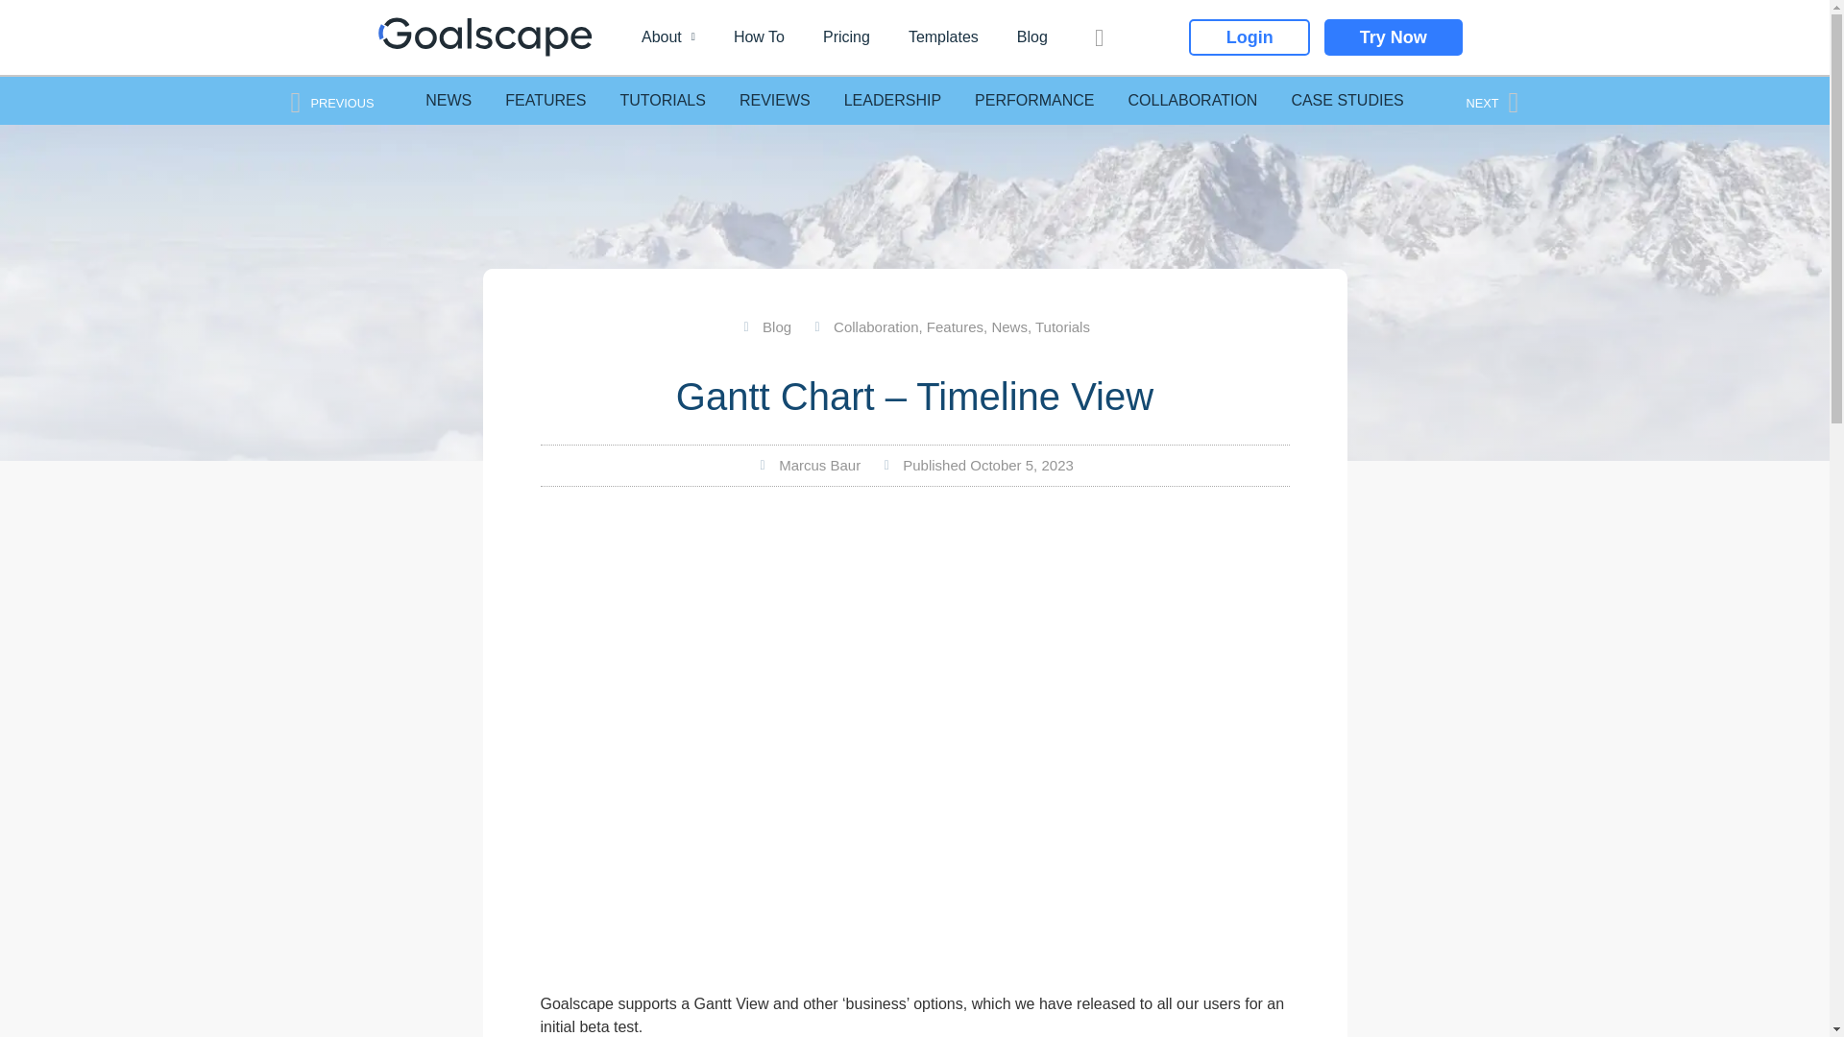  What do you see at coordinates (1249, 37) in the screenshot?
I see `Login` at bounding box center [1249, 37].